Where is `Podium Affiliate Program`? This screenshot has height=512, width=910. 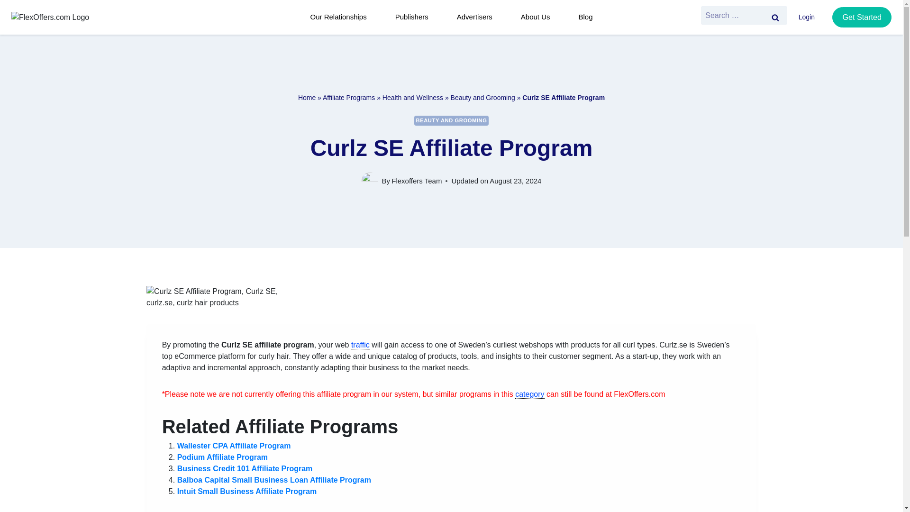
Podium Affiliate Program is located at coordinates (222, 457).